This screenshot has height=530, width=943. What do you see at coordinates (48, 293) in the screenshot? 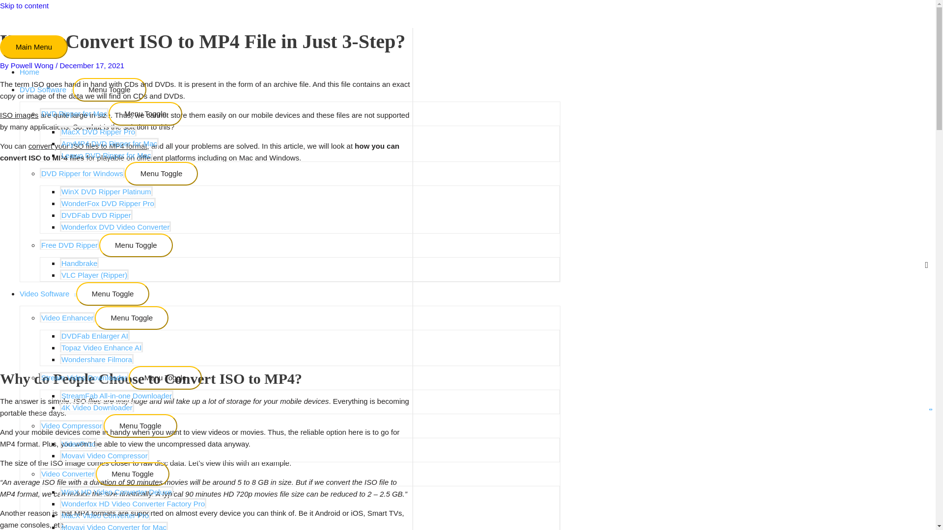
I see `Video Software` at bounding box center [48, 293].